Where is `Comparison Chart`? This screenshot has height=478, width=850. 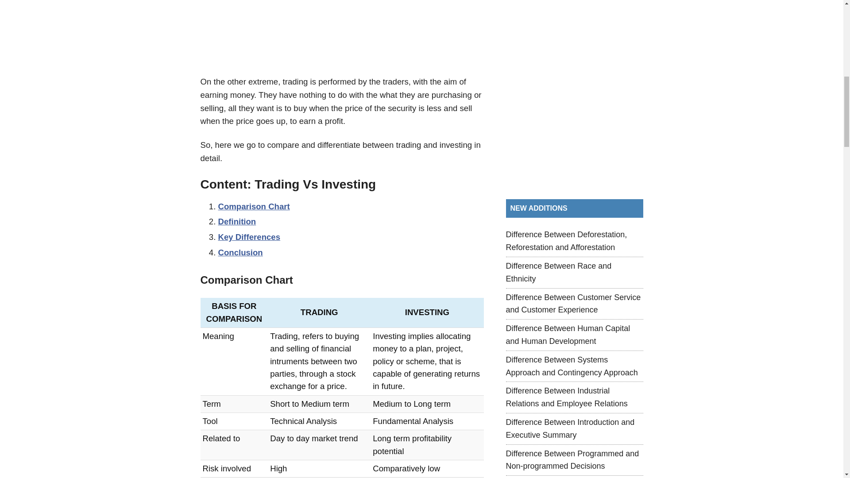 Comparison Chart is located at coordinates (253, 206).